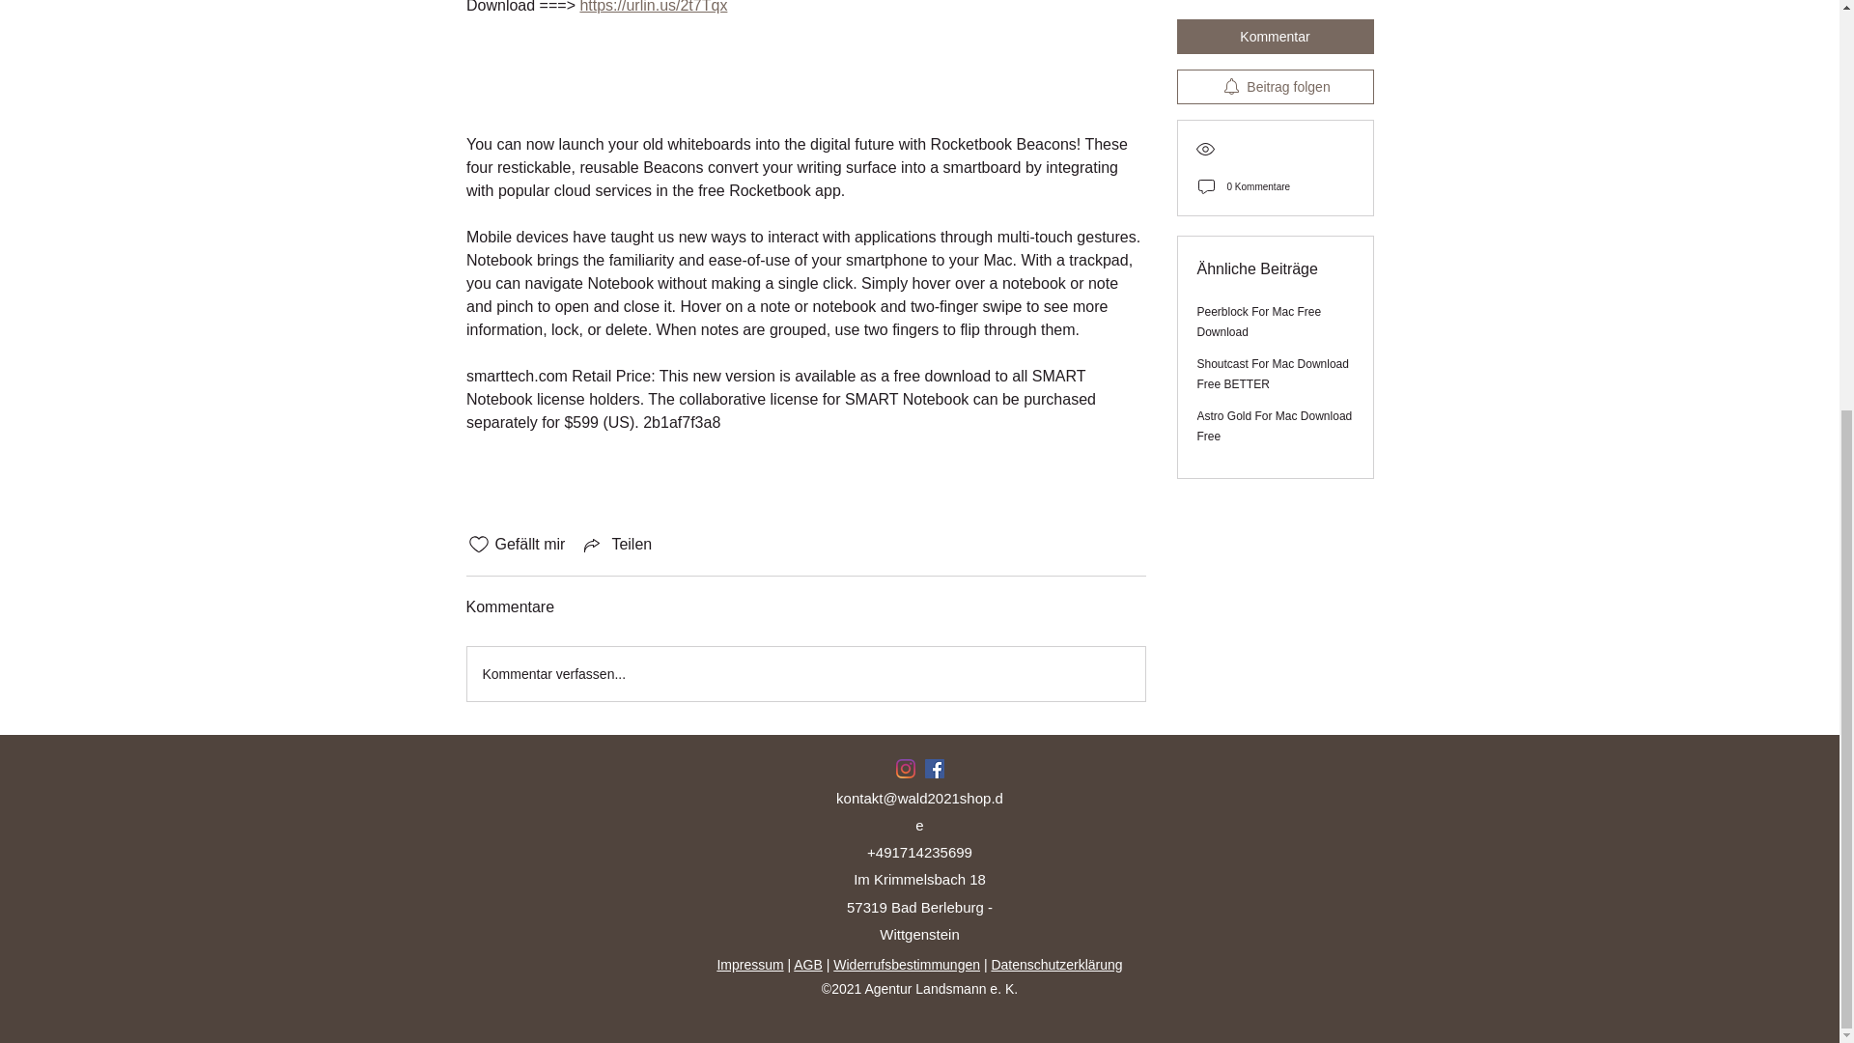 The image size is (1854, 1043). Describe the element at coordinates (1275, 196) in the screenshot. I see `Astro Gold For Mac Download Free` at that location.